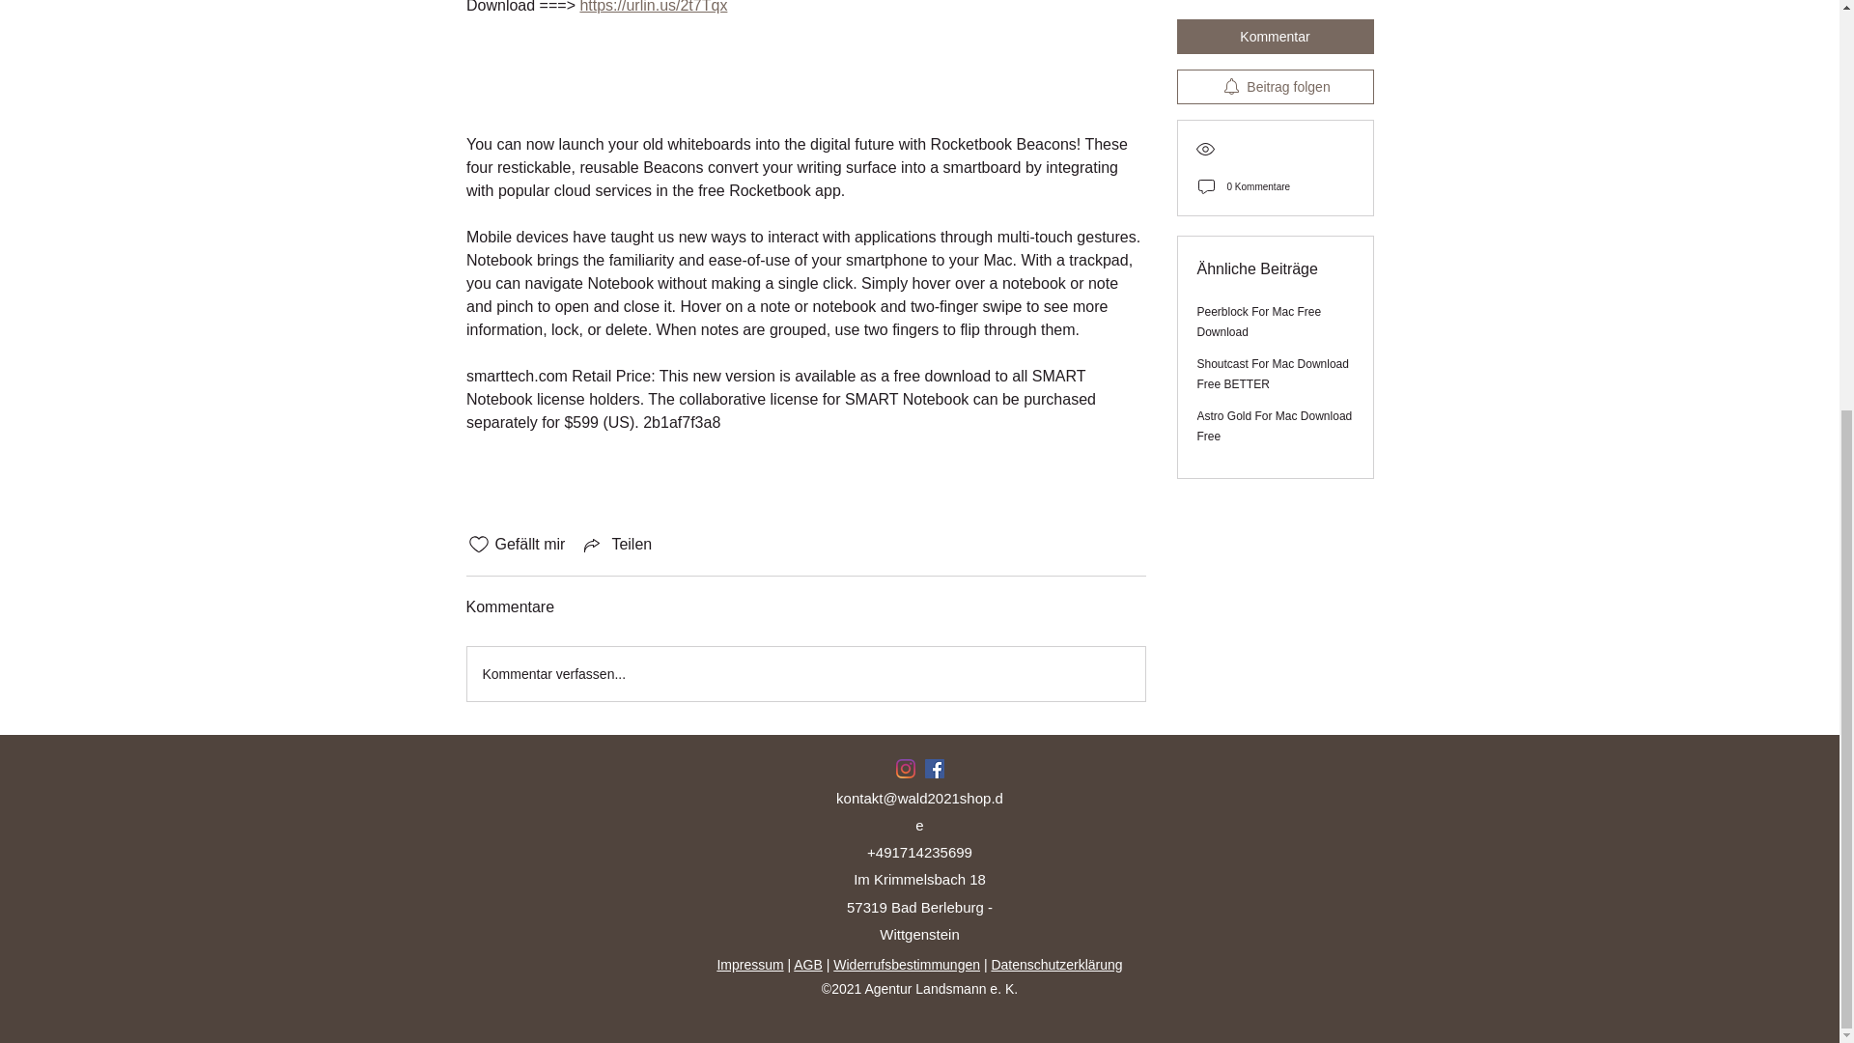 The image size is (1854, 1043). Describe the element at coordinates (1275, 196) in the screenshot. I see `Astro Gold For Mac Download Free` at that location.